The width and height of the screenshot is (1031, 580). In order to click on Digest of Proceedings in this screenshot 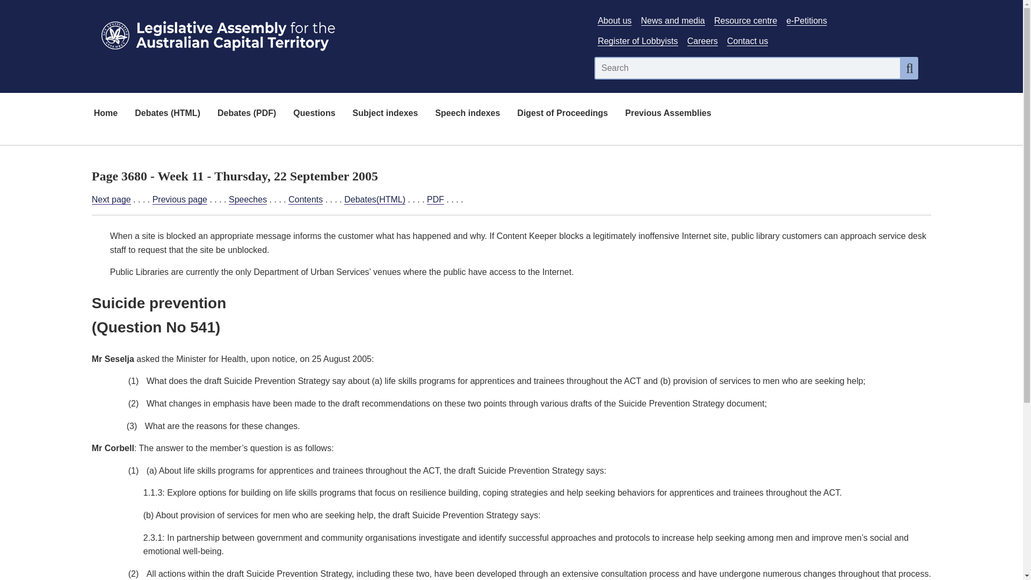, I will do `click(562, 114)`.